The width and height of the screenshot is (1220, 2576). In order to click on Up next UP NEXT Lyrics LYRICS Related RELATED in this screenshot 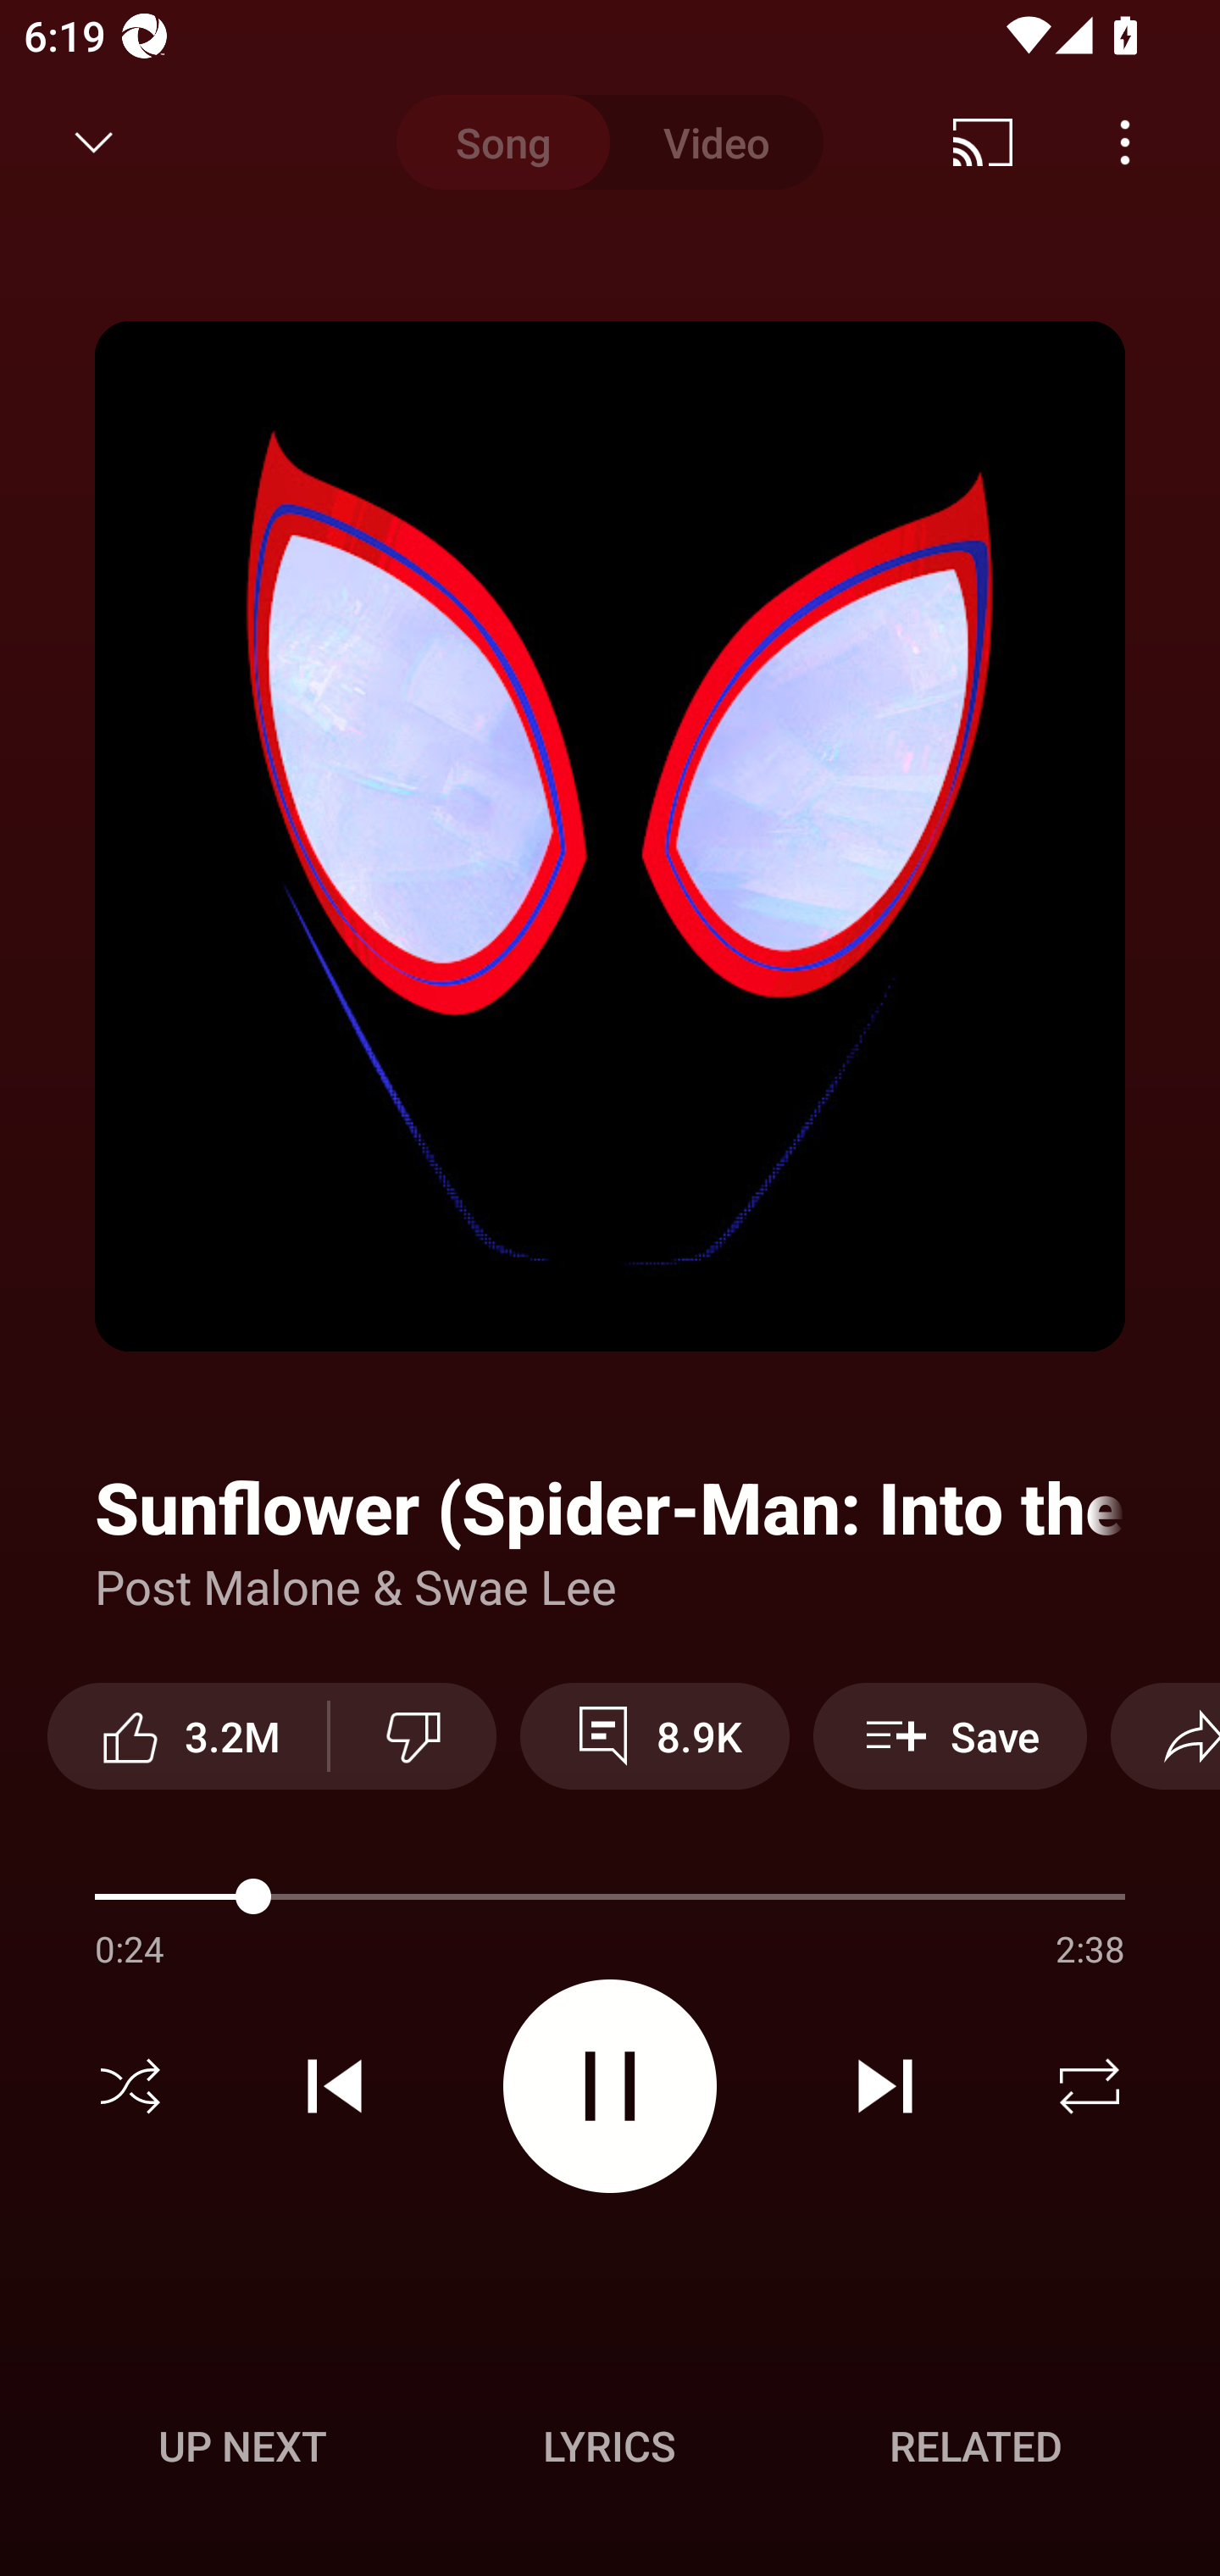, I will do `click(610, 2451)`.